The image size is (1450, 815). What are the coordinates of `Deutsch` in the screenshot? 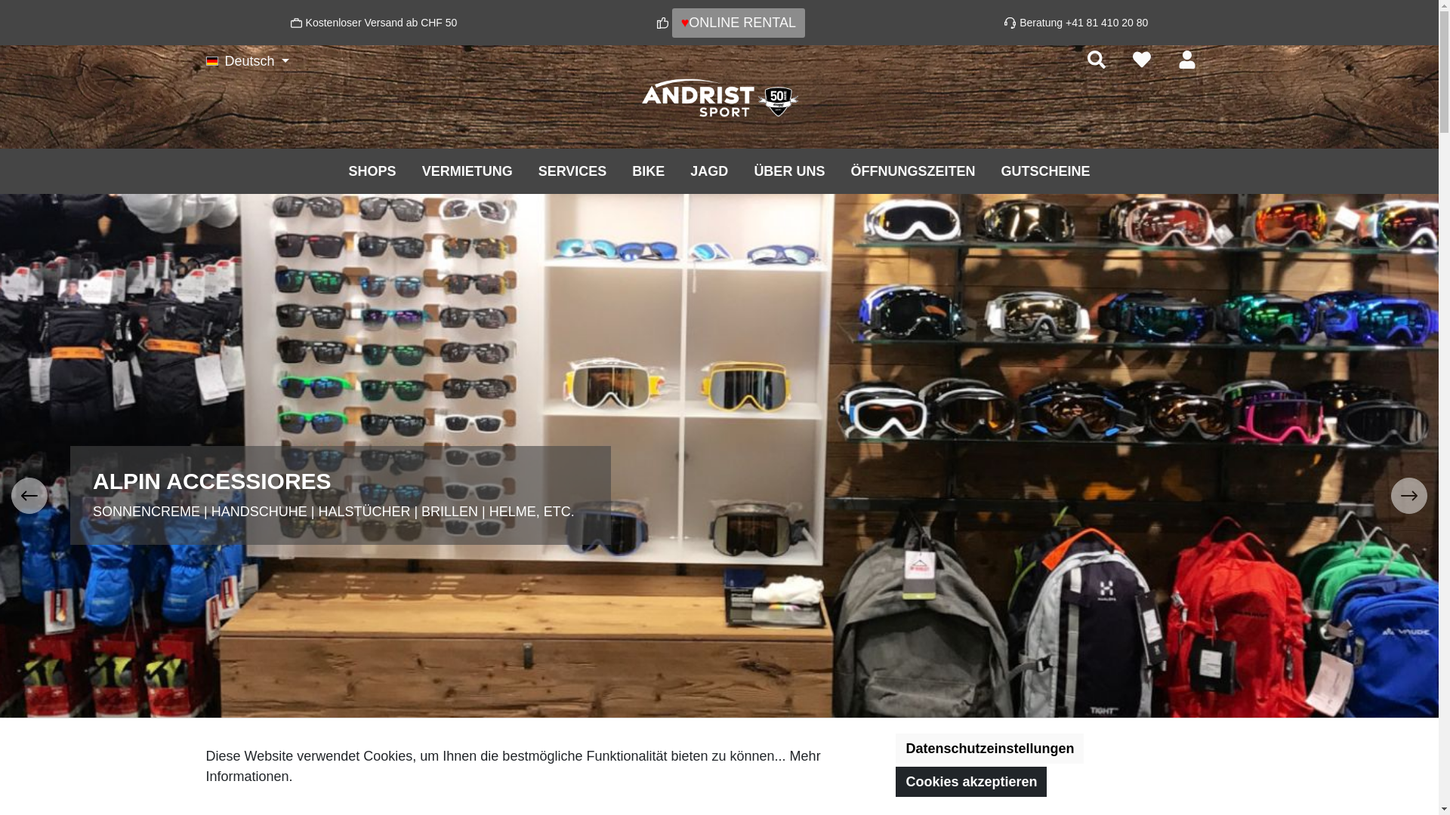 It's located at (248, 61).